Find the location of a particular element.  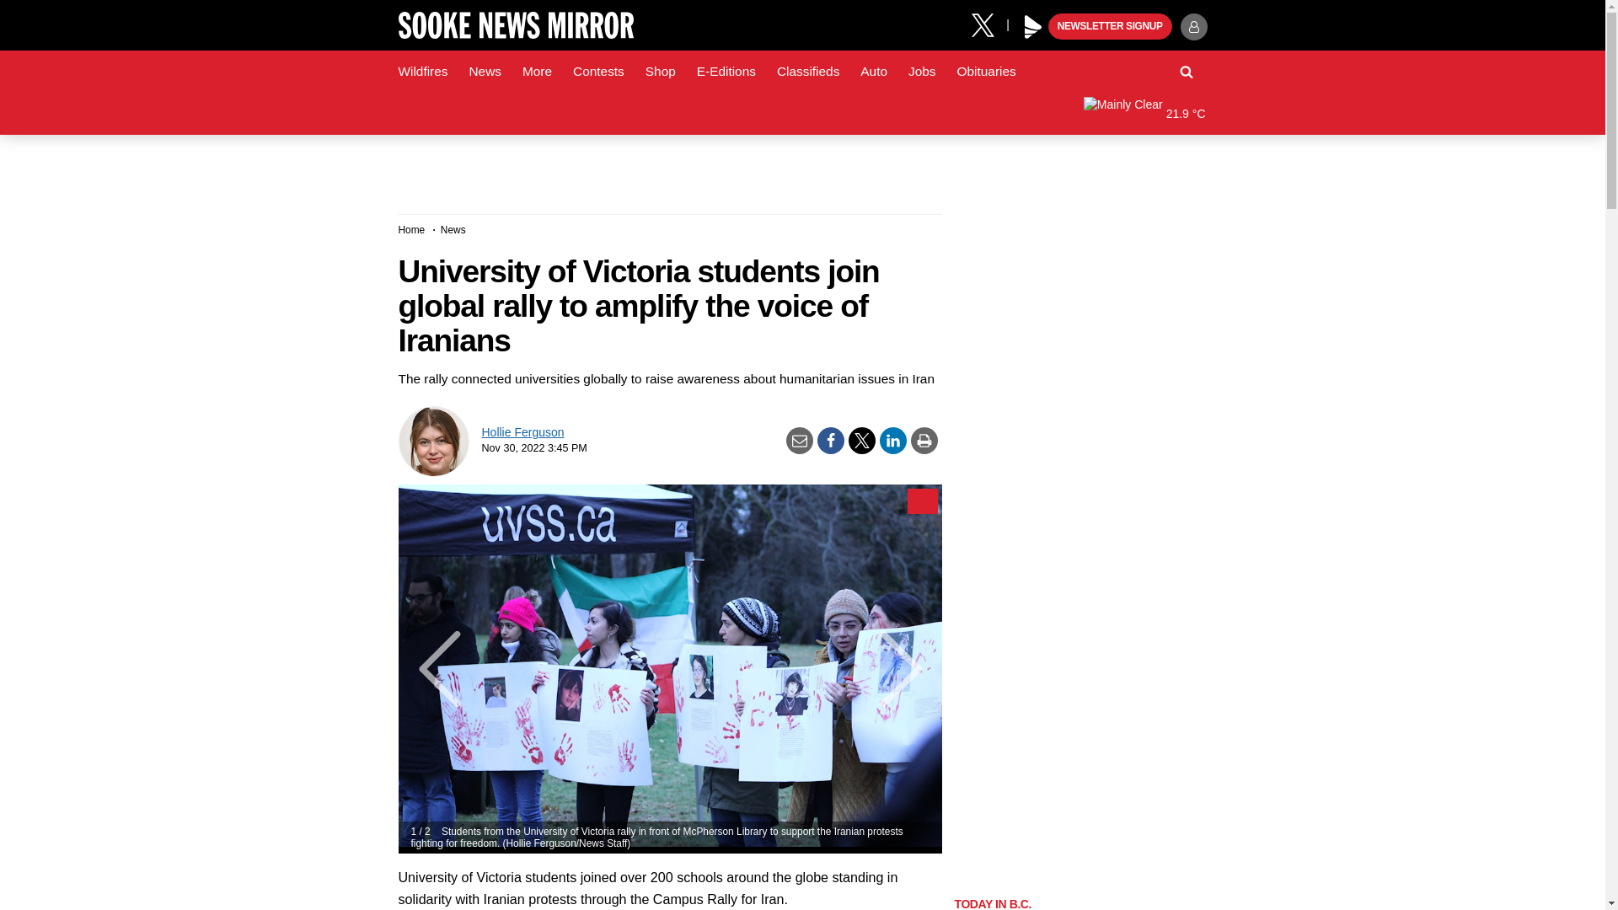

NEWSLETTER SIGNUP is located at coordinates (1110, 27).